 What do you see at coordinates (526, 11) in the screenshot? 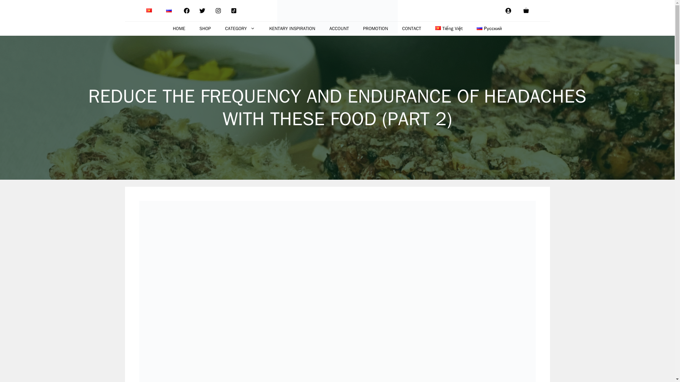
I see `View your shopping cart` at bounding box center [526, 11].